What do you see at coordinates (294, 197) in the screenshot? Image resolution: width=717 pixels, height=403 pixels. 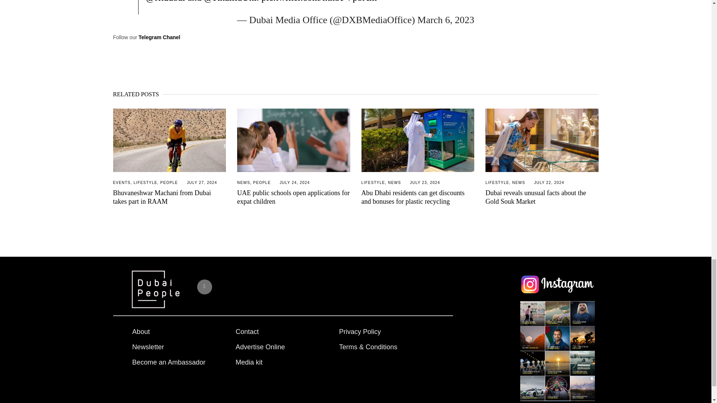 I see `UAE public schools open applications for expat children` at bounding box center [294, 197].